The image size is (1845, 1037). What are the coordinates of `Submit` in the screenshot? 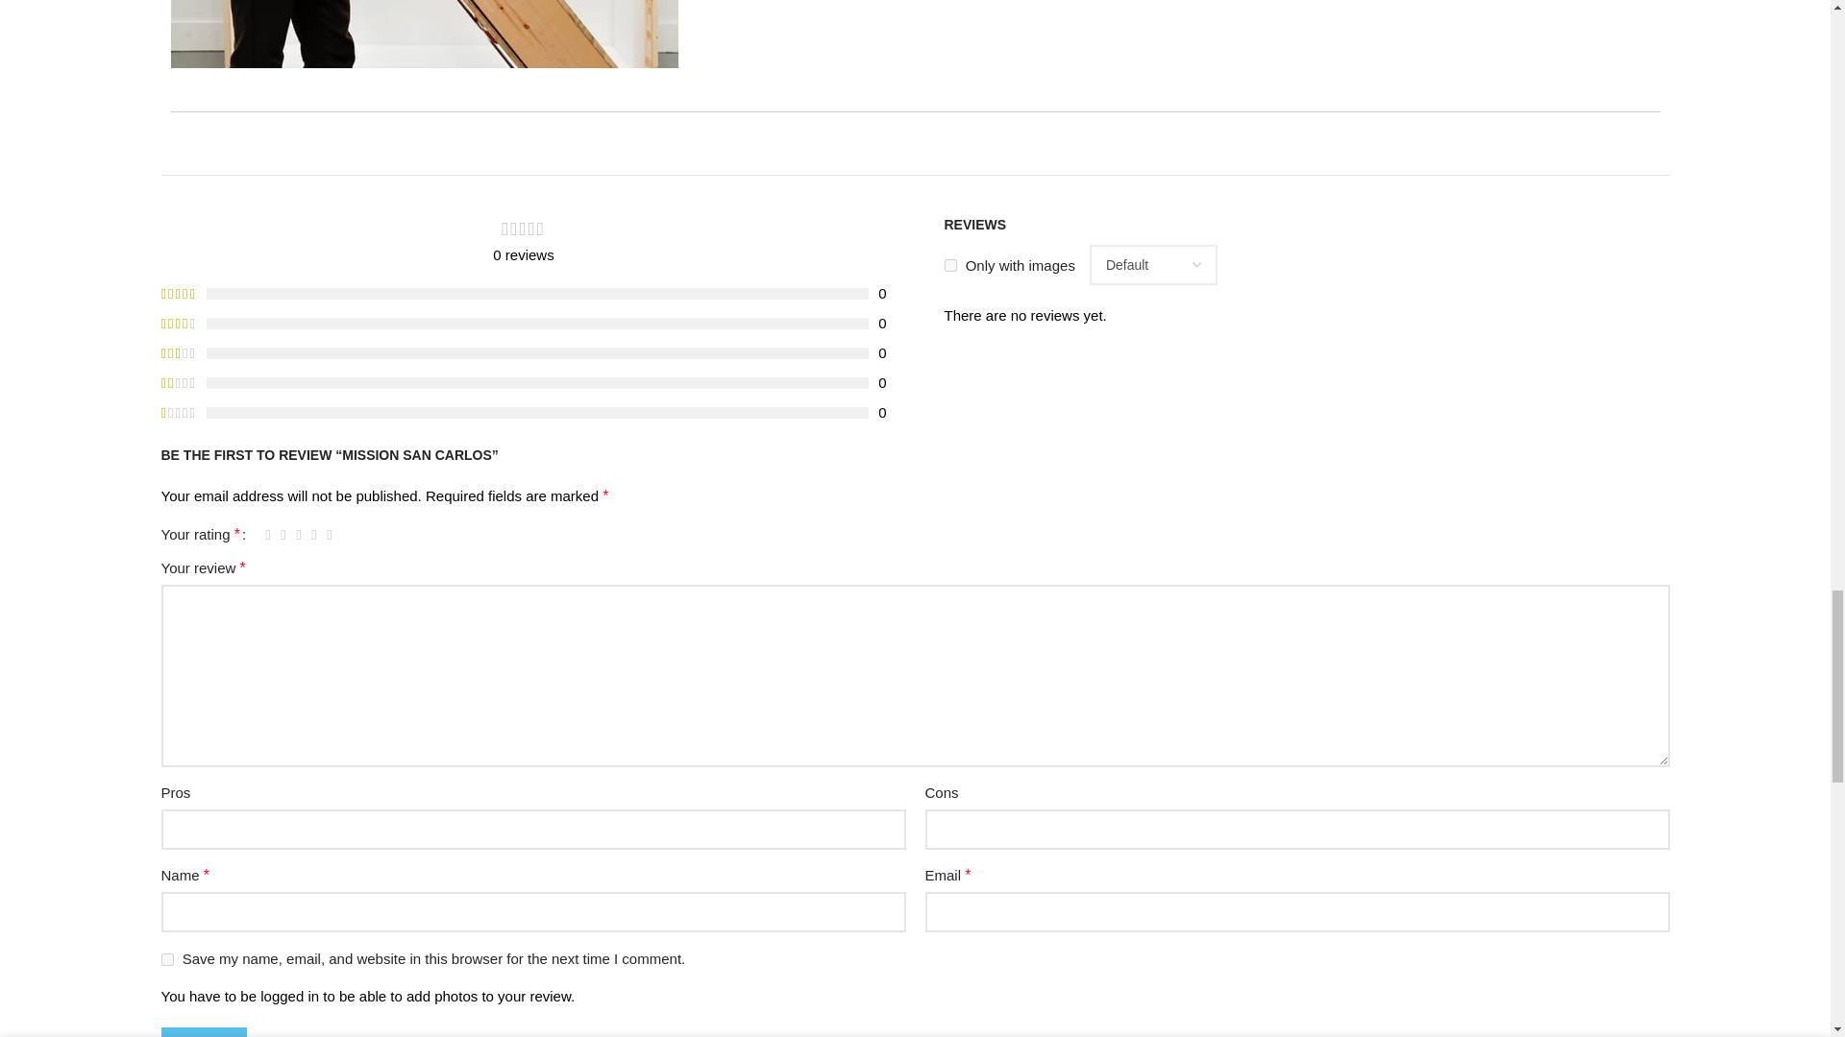 It's located at (204, 1032).